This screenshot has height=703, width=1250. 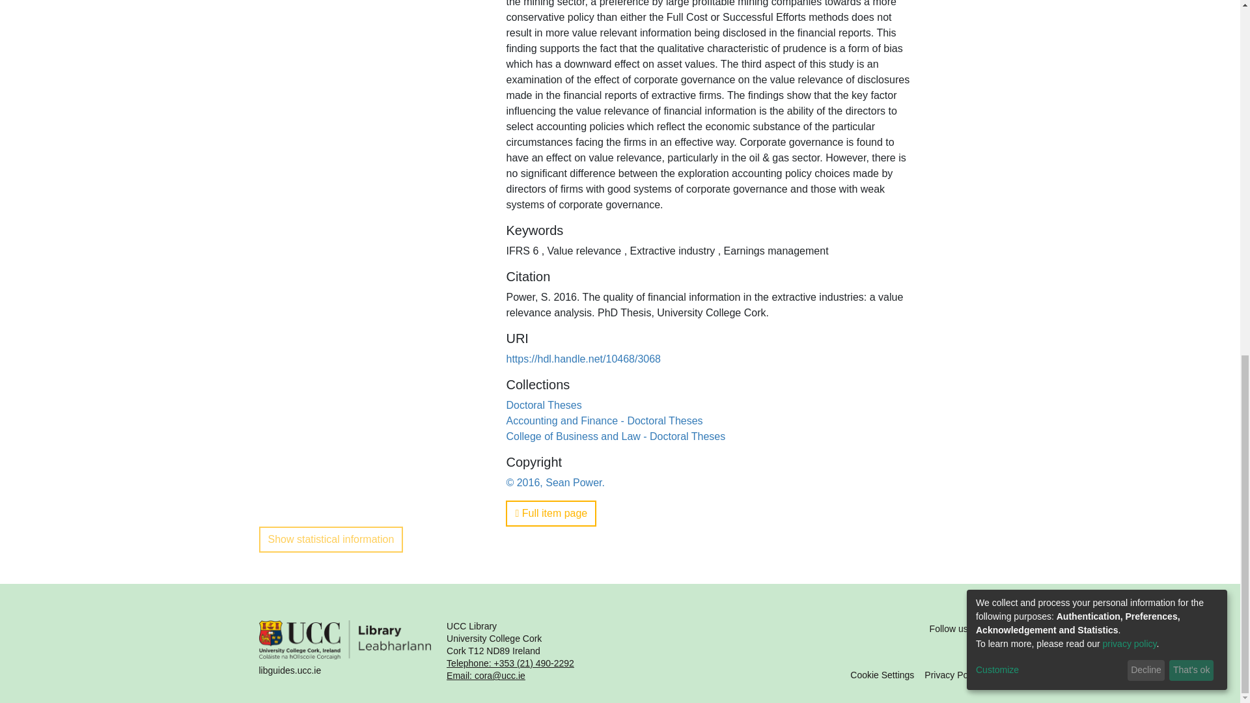 What do you see at coordinates (551, 513) in the screenshot?
I see `Full item page` at bounding box center [551, 513].